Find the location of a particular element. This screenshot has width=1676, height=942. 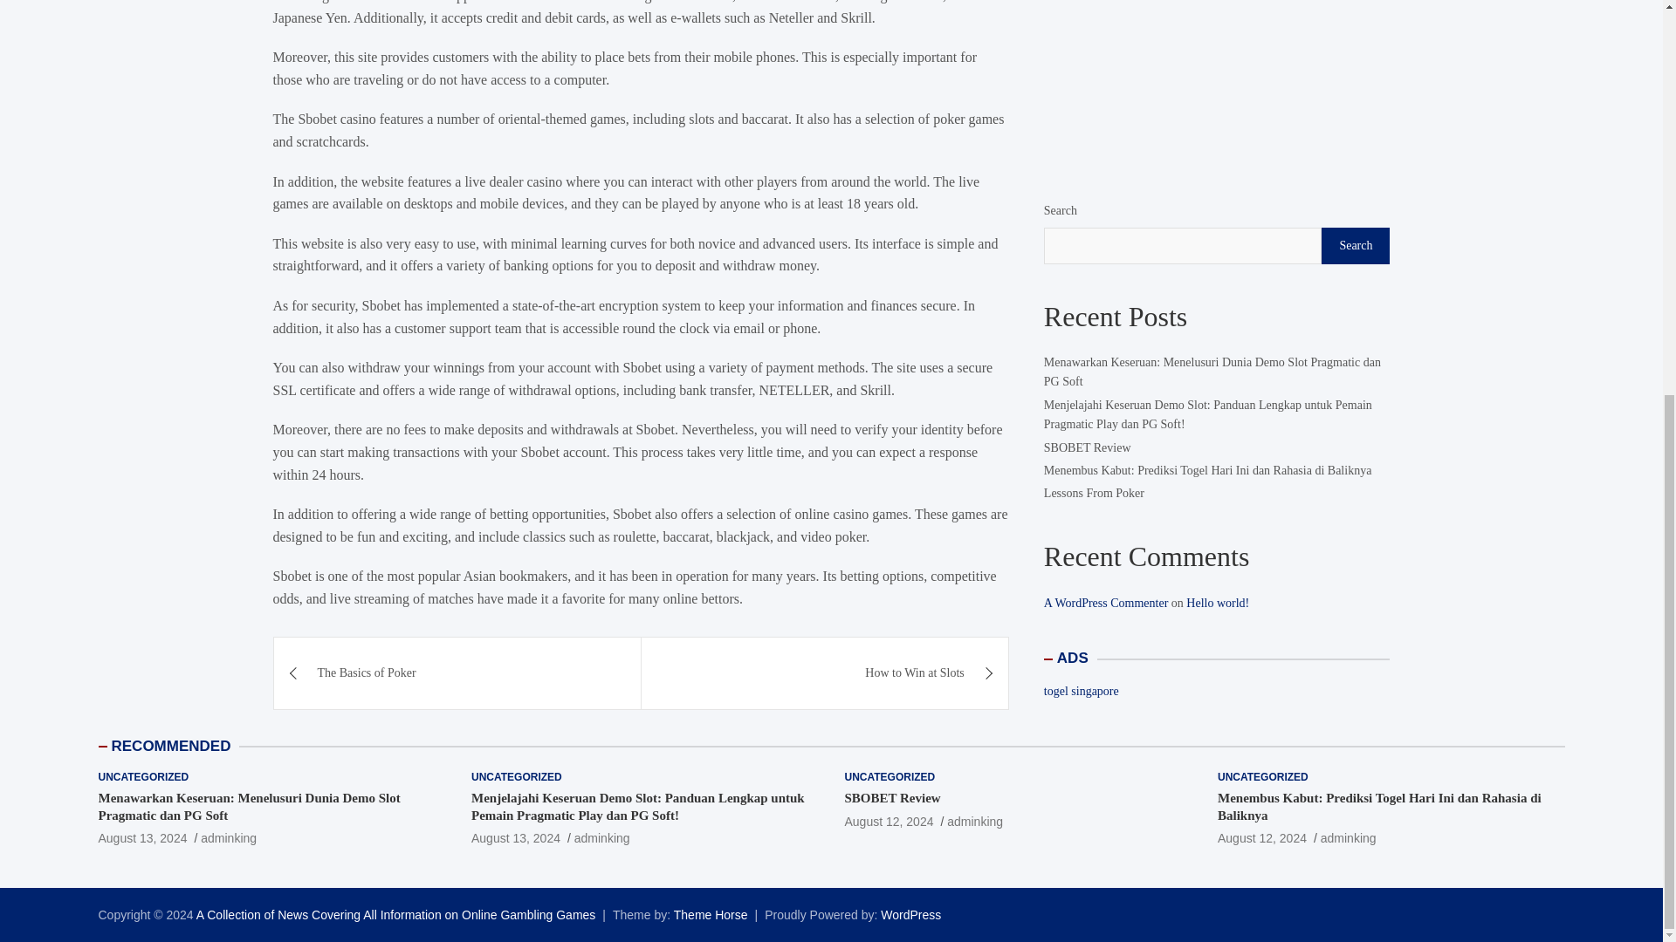

August 13, 2024 is located at coordinates (515, 837).